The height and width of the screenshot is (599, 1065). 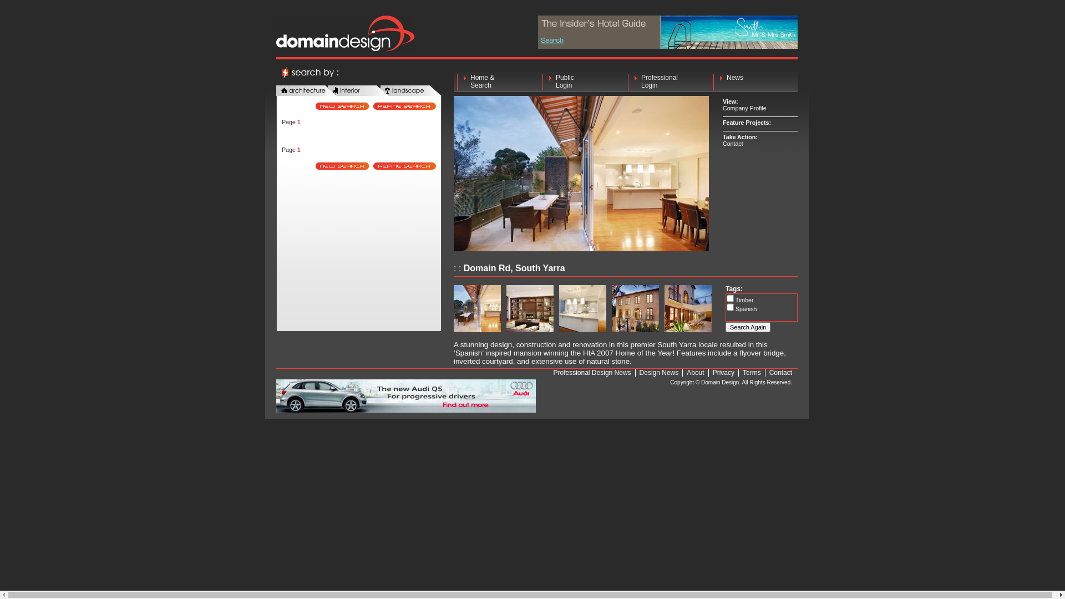 I want to click on 1, so click(x=299, y=122).